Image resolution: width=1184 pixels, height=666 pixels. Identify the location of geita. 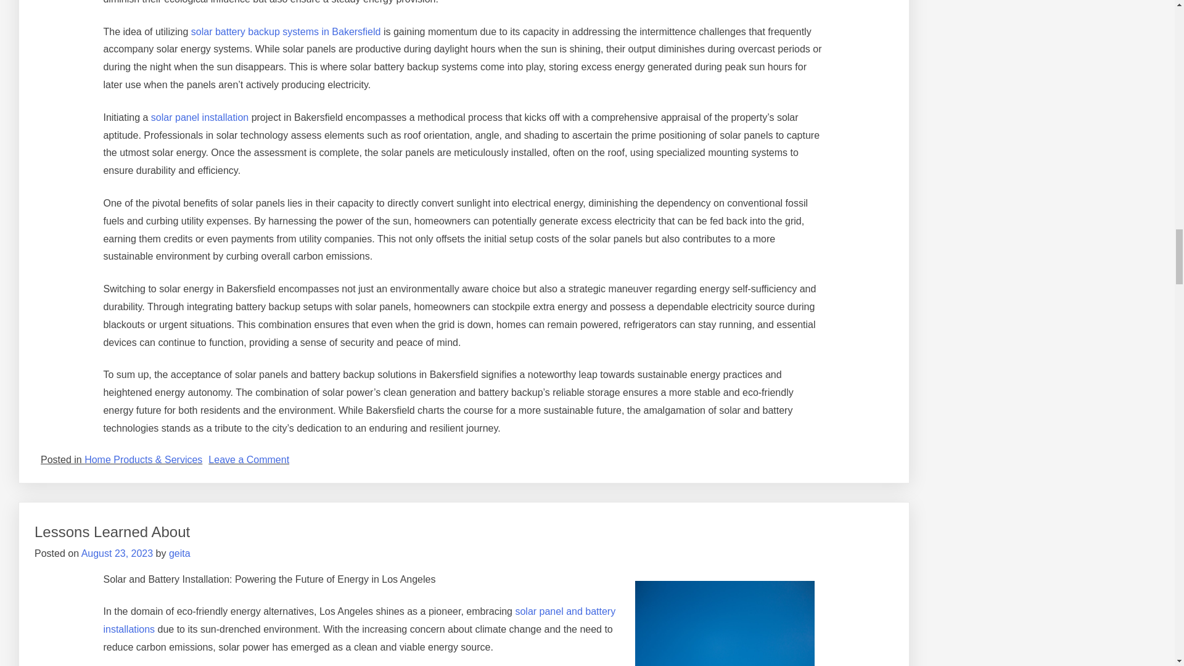
(248, 459).